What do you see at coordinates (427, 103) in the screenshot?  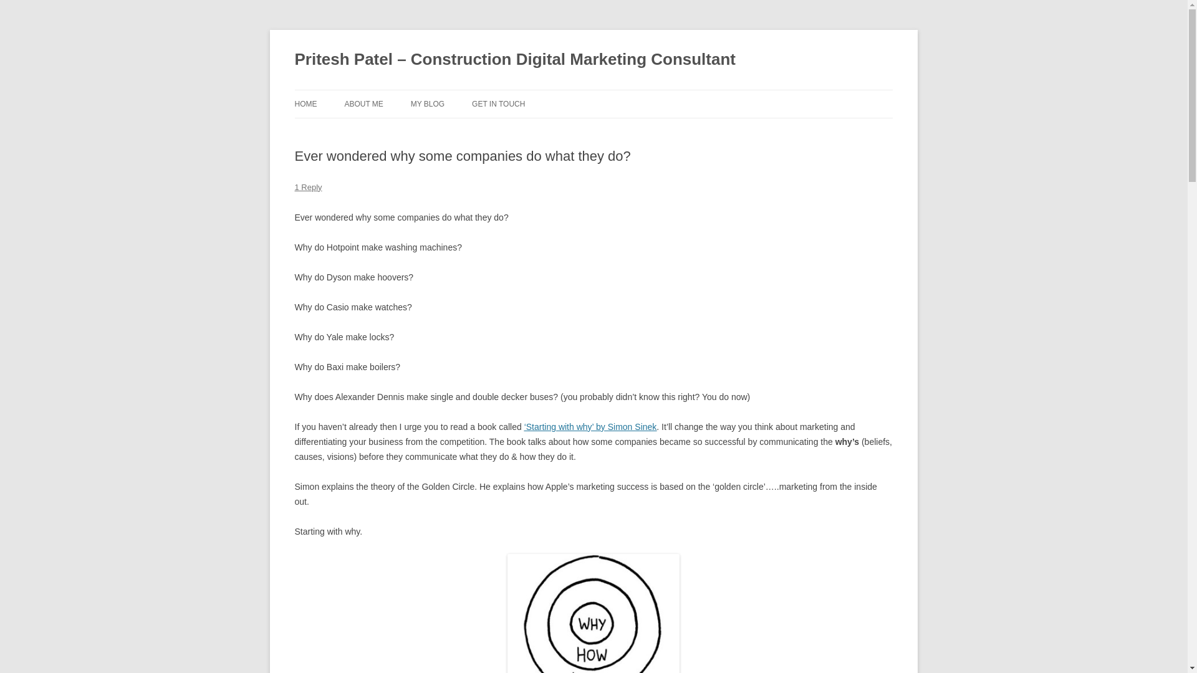 I see `MY BLOG` at bounding box center [427, 103].